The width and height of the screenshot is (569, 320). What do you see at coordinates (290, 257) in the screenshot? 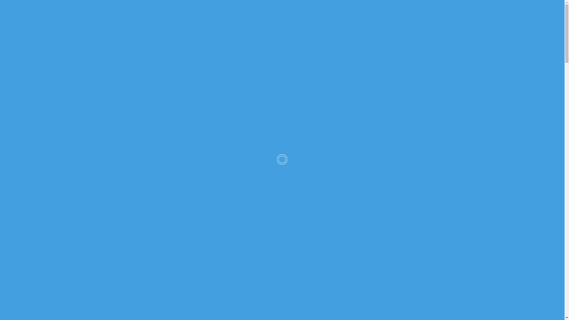
I see `Mute` at bounding box center [290, 257].